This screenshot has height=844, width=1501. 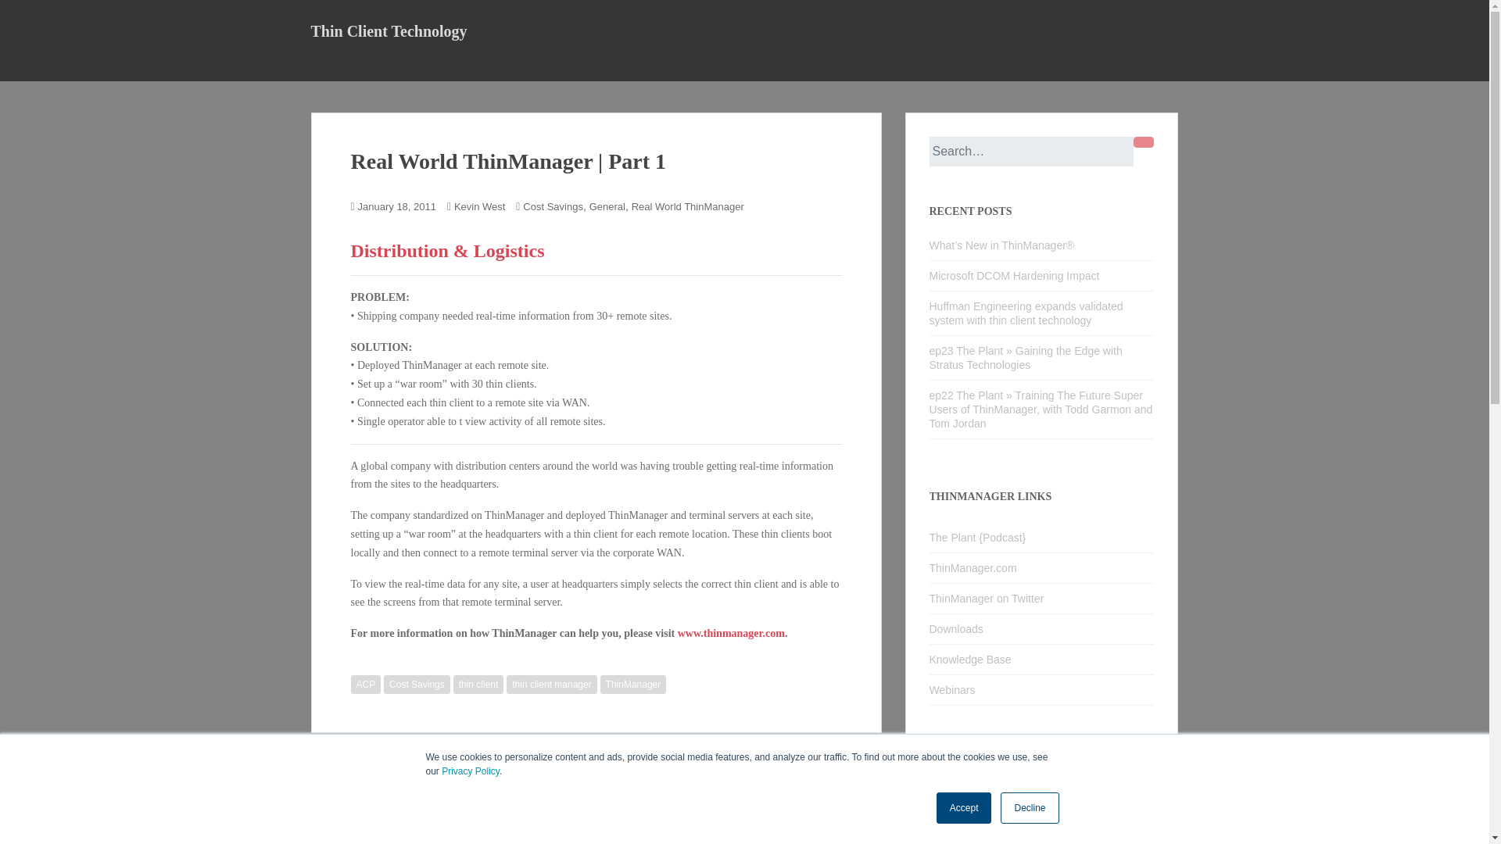 What do you see at coordinates (321, 66) in the screenshot?
I see `TOGGLE NAVIGATION` at bounding box center [321, 66].